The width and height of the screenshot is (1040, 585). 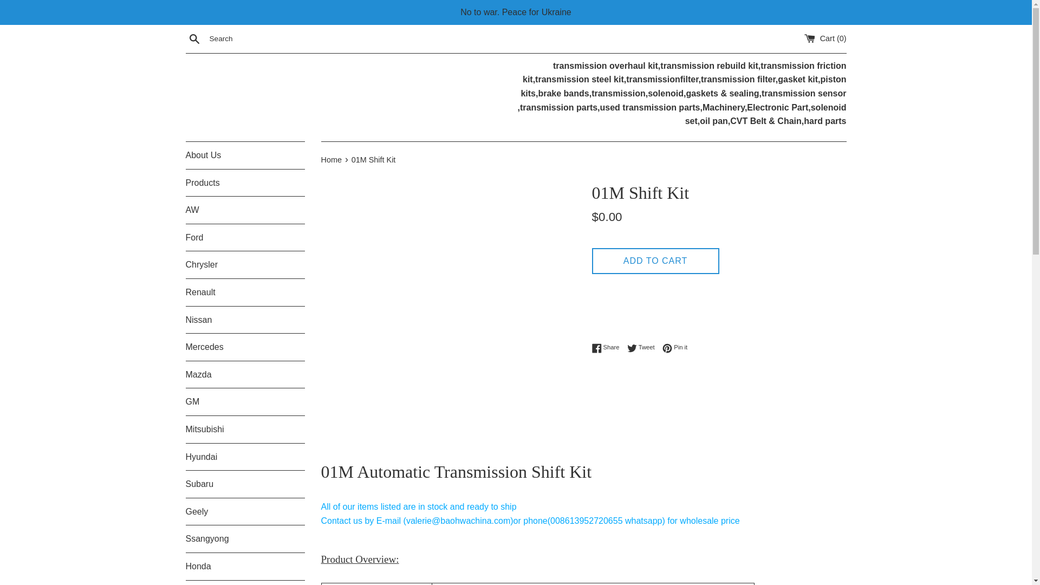 I want to click on Renault, so click(x=245, y=292).